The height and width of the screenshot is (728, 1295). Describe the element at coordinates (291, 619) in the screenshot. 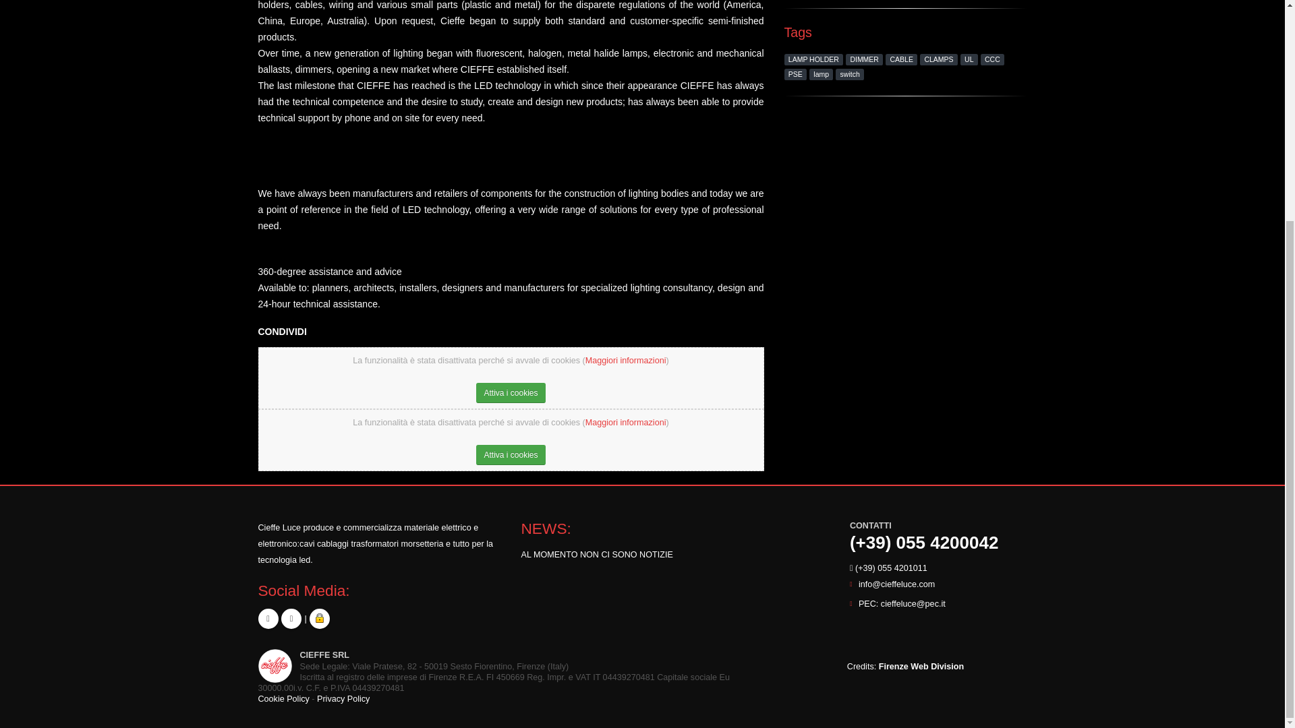

I see `Facebook` at that location.